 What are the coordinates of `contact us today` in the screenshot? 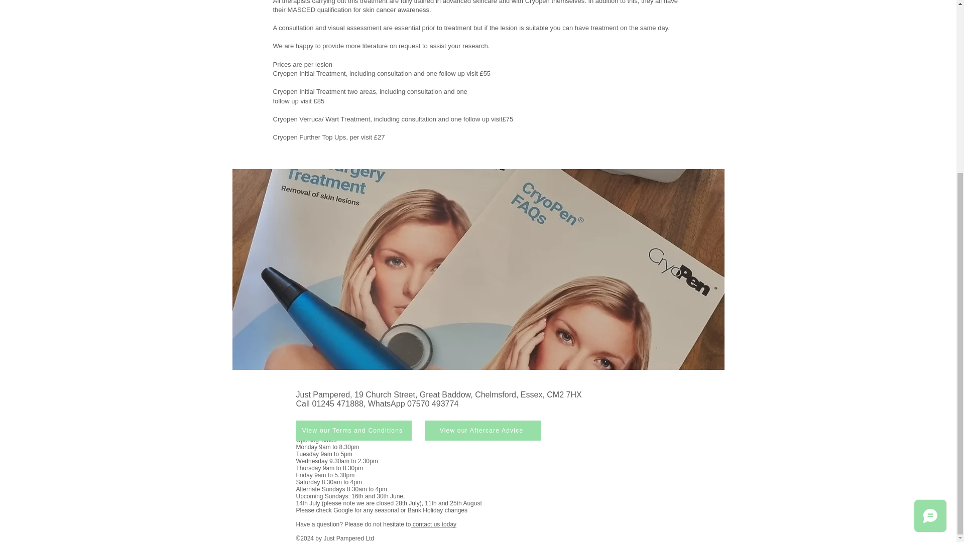 It's located at (433, 524).